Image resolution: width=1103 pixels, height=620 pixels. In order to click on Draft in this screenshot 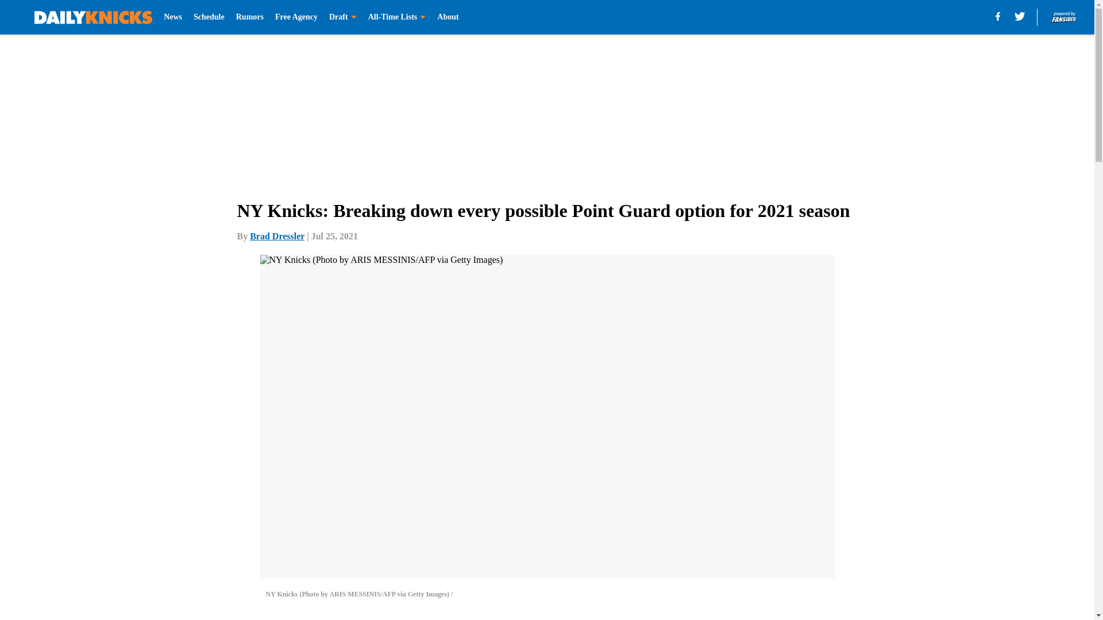, I will do `click(342, 17)`.